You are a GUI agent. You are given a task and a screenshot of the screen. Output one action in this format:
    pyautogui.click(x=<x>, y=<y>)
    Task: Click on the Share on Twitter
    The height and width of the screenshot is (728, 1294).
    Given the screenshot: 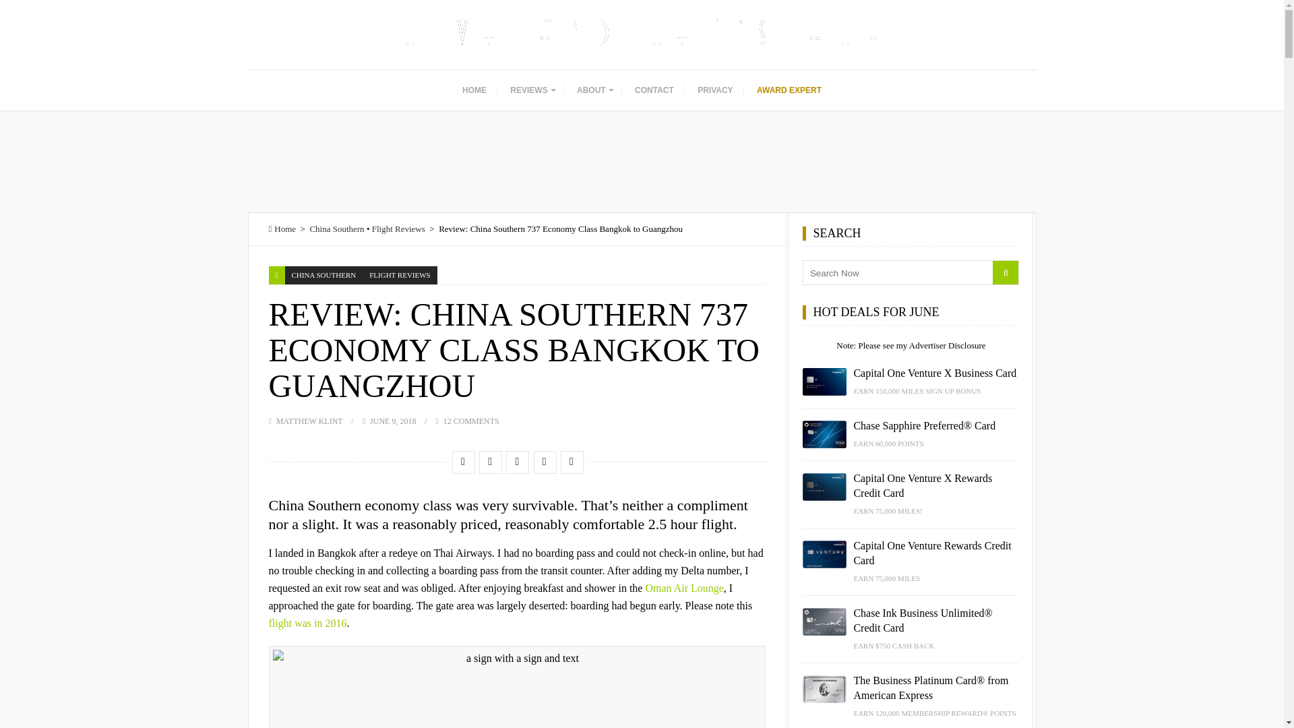 What is the action you would take?
    pyautogui.click(x=489, y=461)
    